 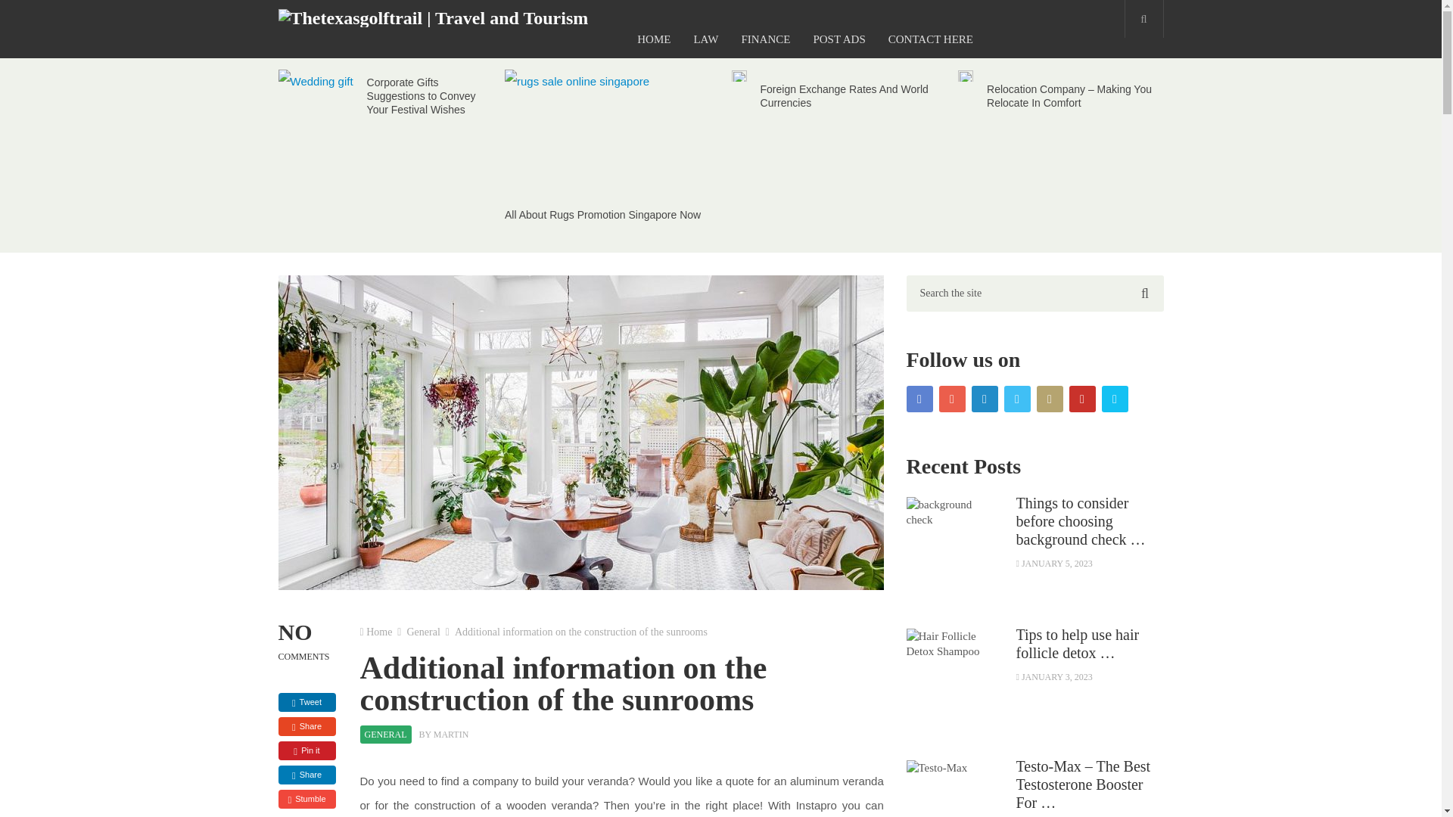 What do you see at coordinates (378, 632) in the screenshot?
I see `Home` at bounding box center [378, 632].